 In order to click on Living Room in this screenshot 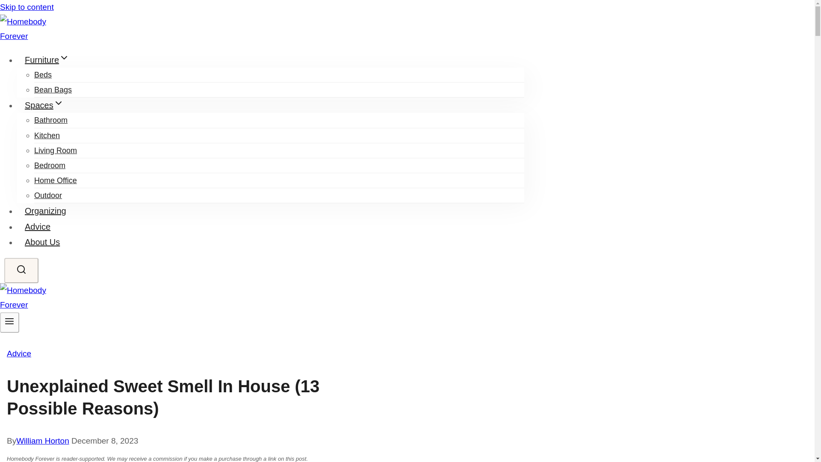, I will do `click(56, 151)`.